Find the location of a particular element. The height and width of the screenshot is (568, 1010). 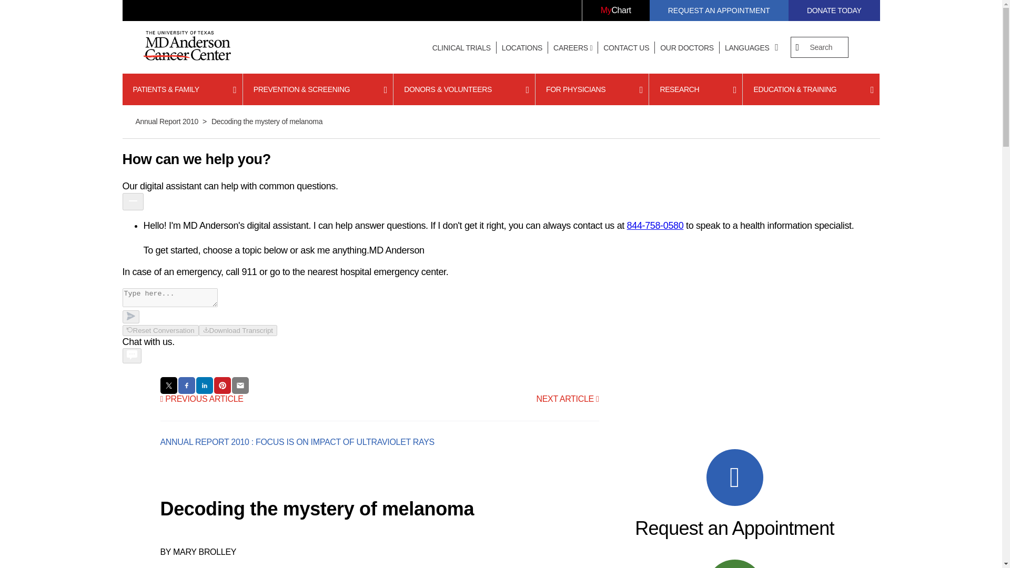

 Opens a new window is located at coordinates (615, 11).